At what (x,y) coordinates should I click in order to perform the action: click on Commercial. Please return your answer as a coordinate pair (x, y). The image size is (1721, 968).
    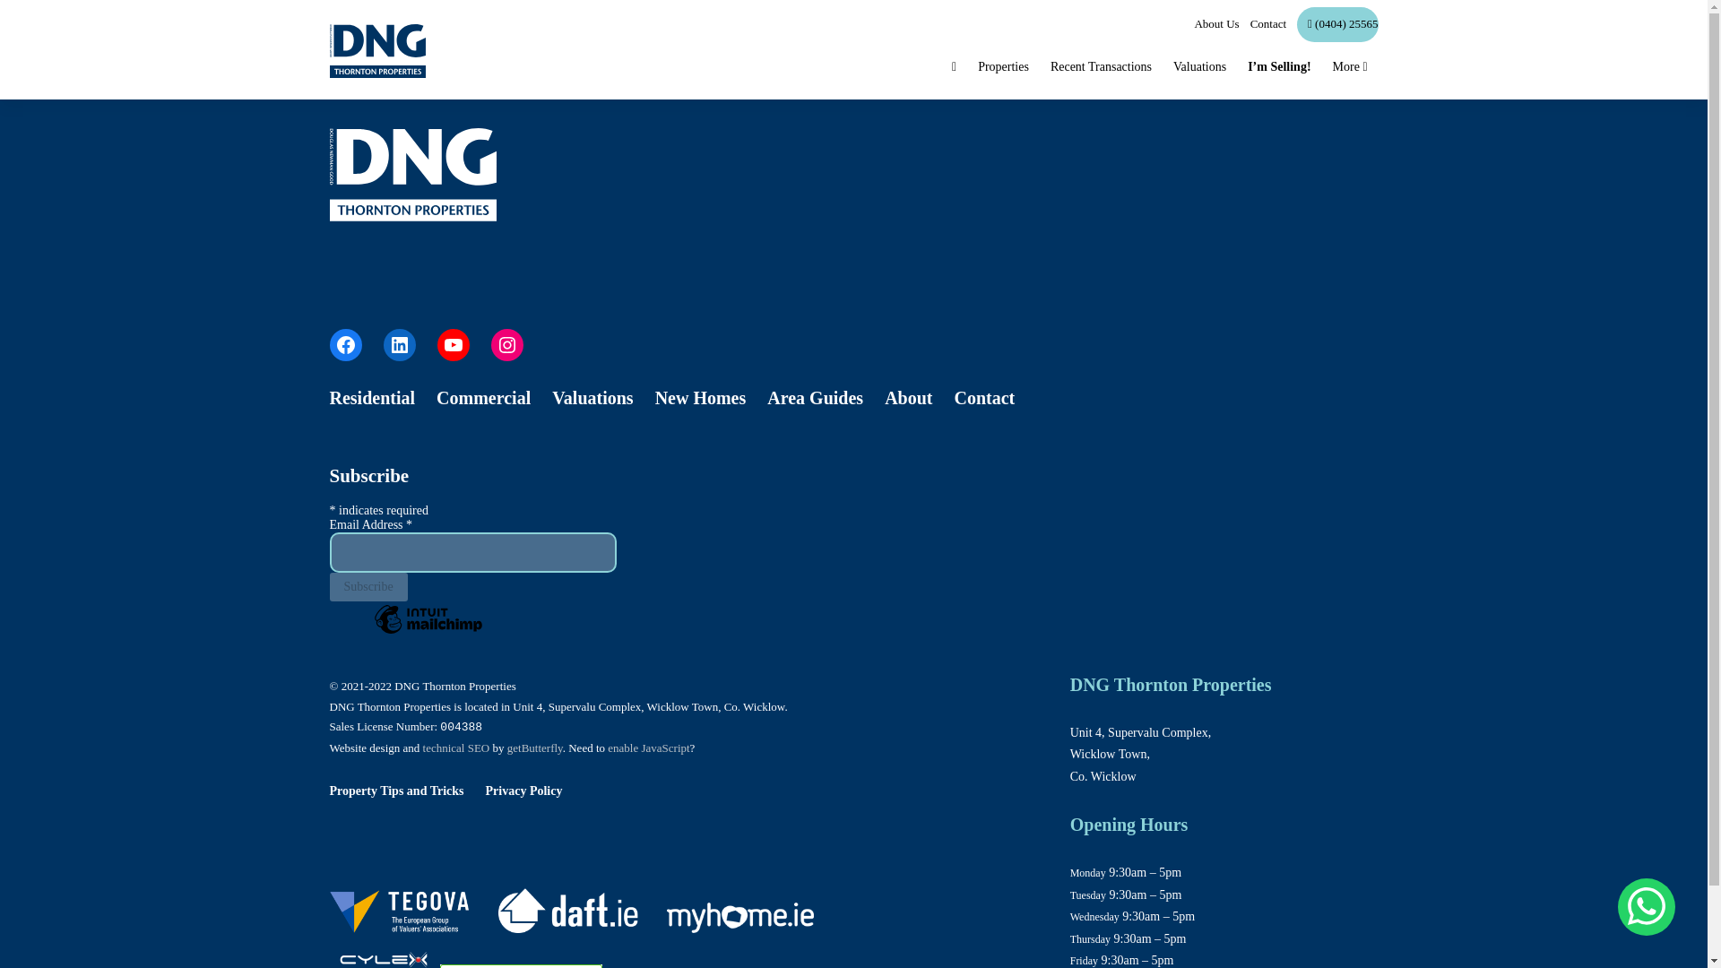
    Looking at the image, I should click on (483, 398).